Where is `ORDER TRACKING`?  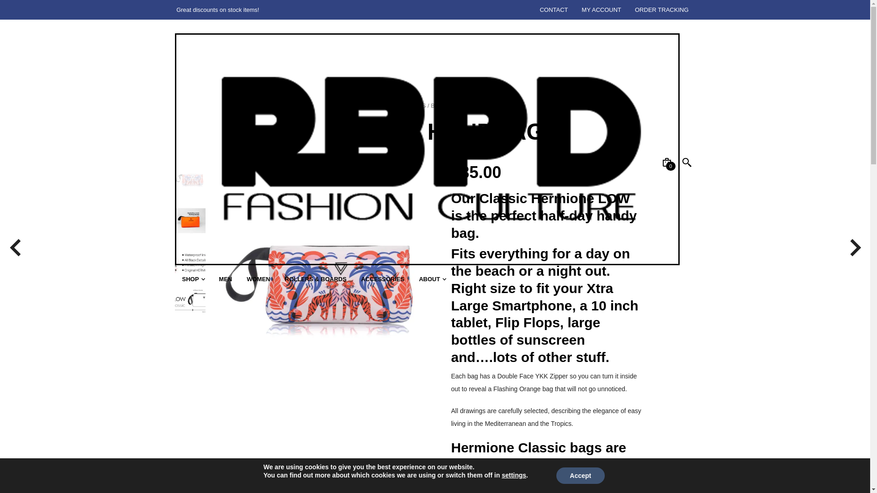 ORDER TRACKING is located at coordinates (661, 10).